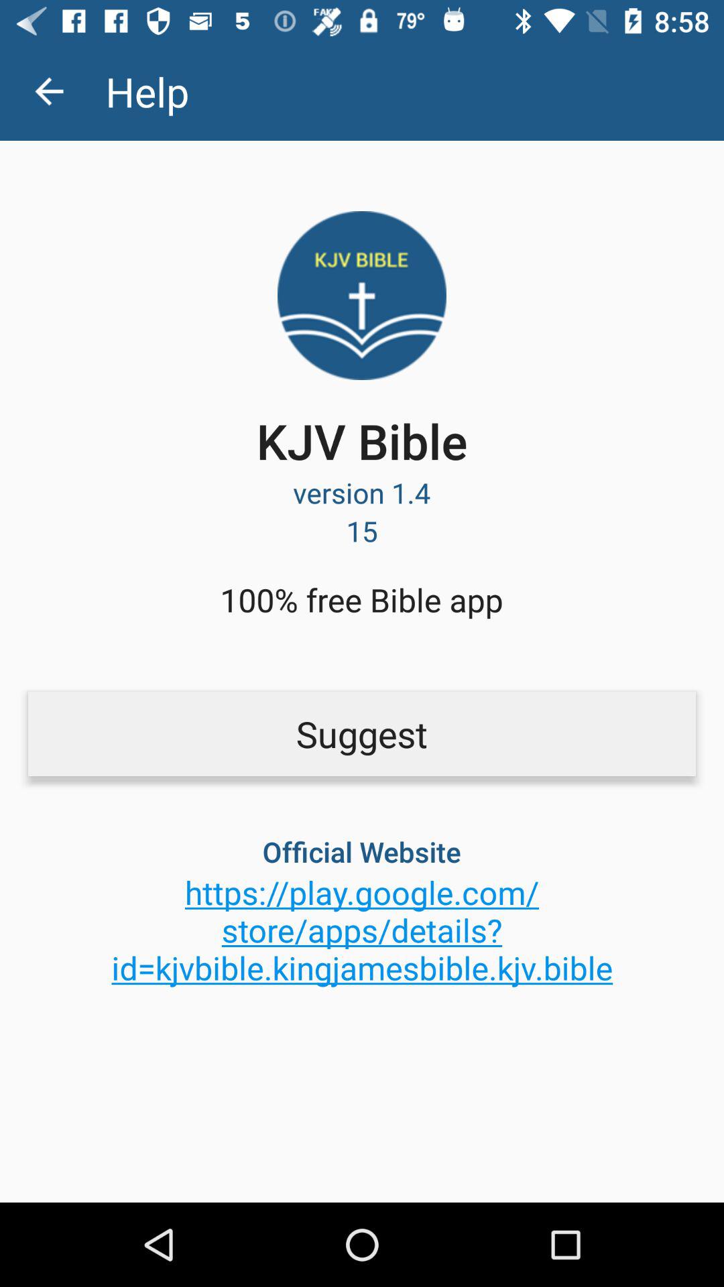  Describe the element at coordinates (49, 91) in the screenshot. I see `press icon above suggest icon` at that location.